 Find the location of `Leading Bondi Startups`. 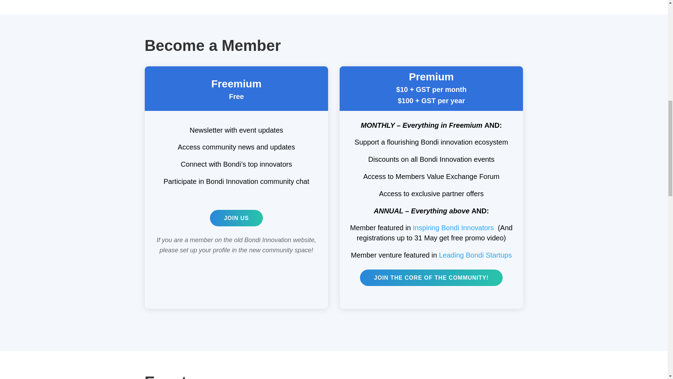

Leading Bondi Startups is located at coordinates (475, 255).